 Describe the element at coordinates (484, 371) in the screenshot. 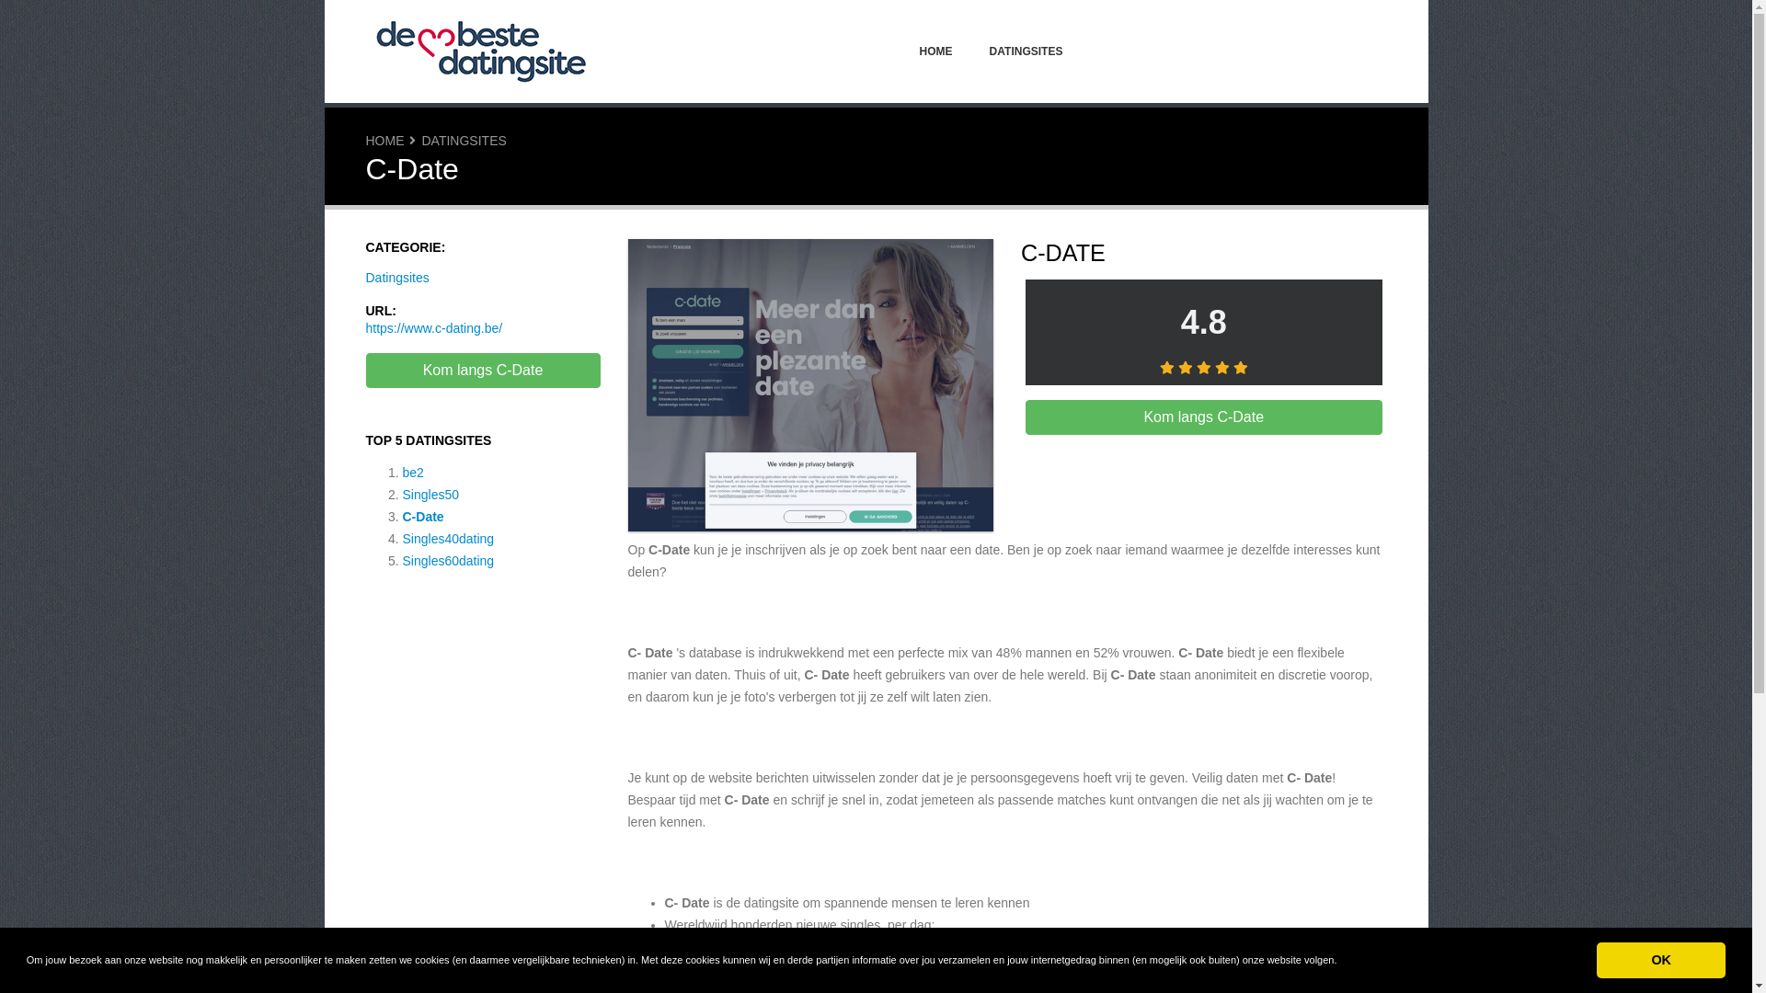

I see `Kom langs C-Date` at that location.